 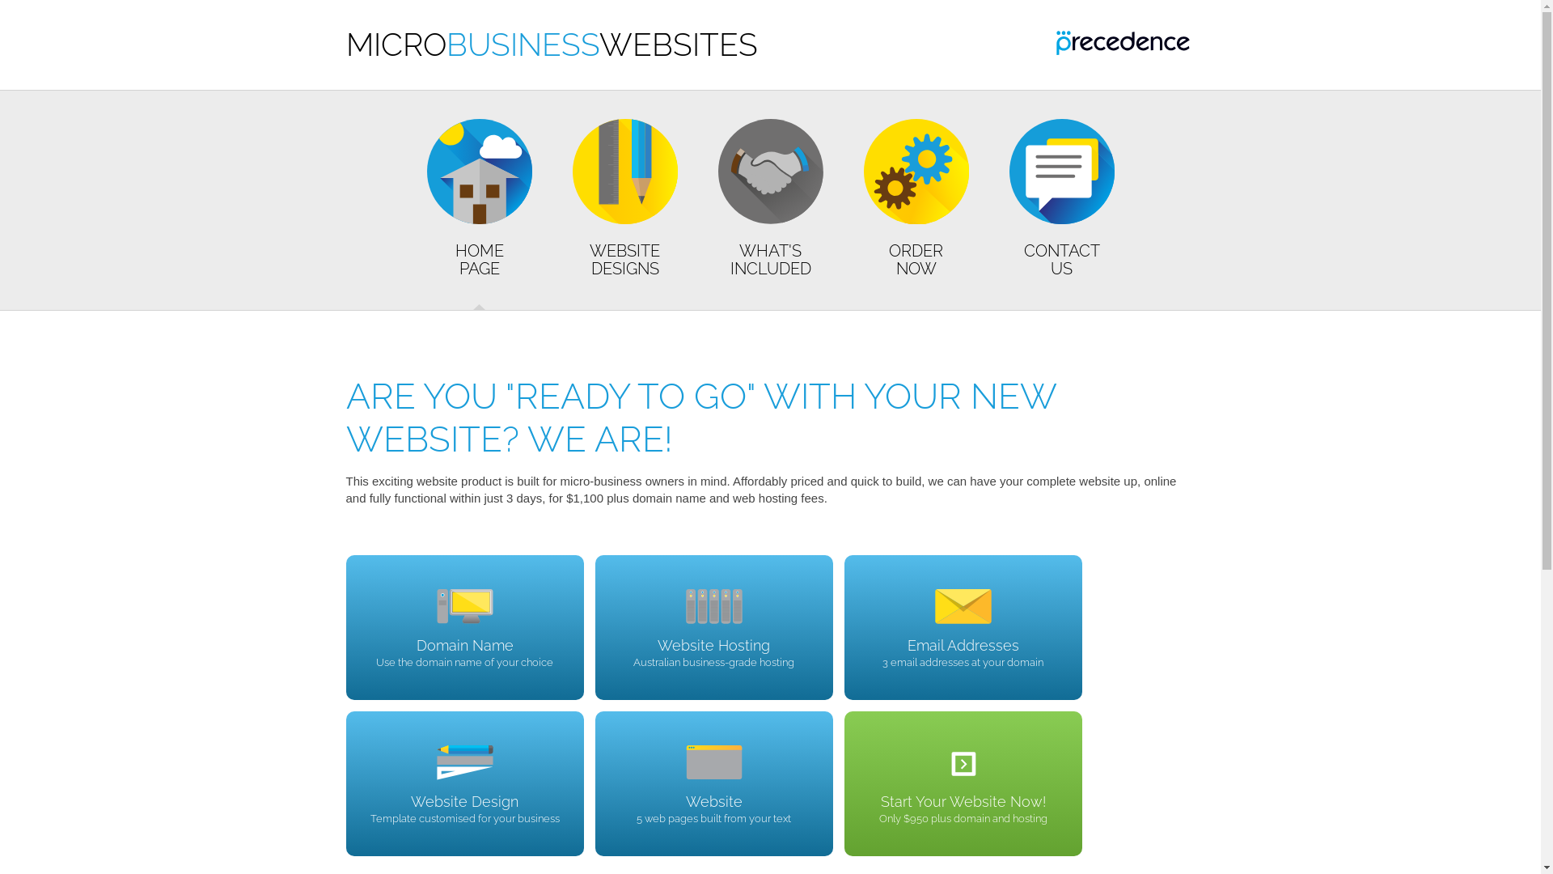 What do you see at coordinates (714, 628) in the screenshot?
I see `Website Hosting
Australian business-grade hosting` at bounding box center [714, 628].